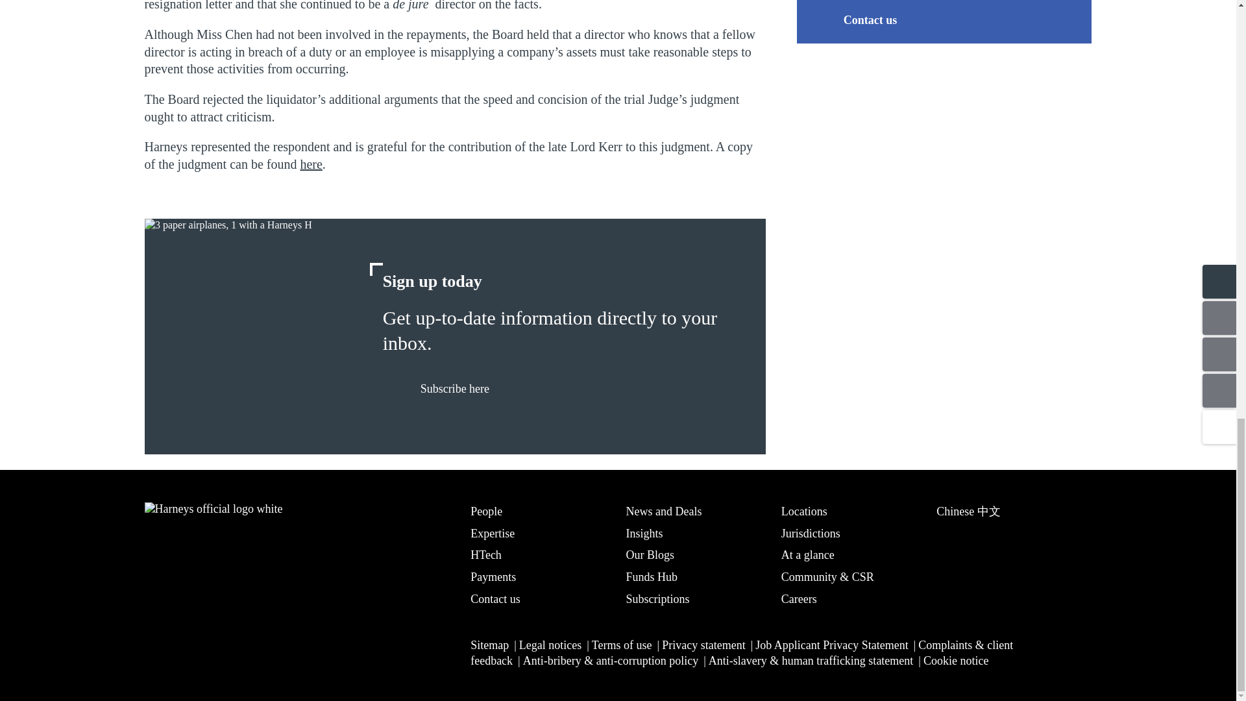  What do you see at coordinates (188, 648) in the screenshot?
I see `x` at bounding box center [188, 648].